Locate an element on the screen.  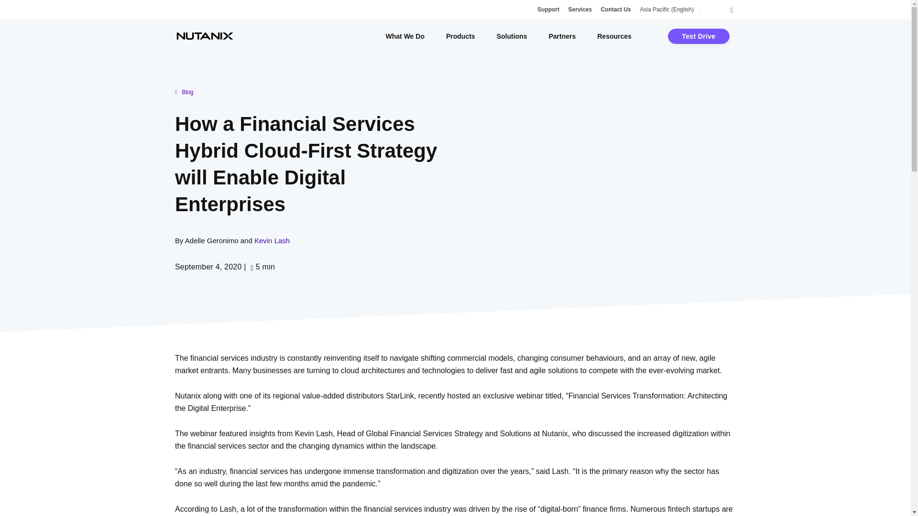
What We Do is located at coordinates (404, 36).